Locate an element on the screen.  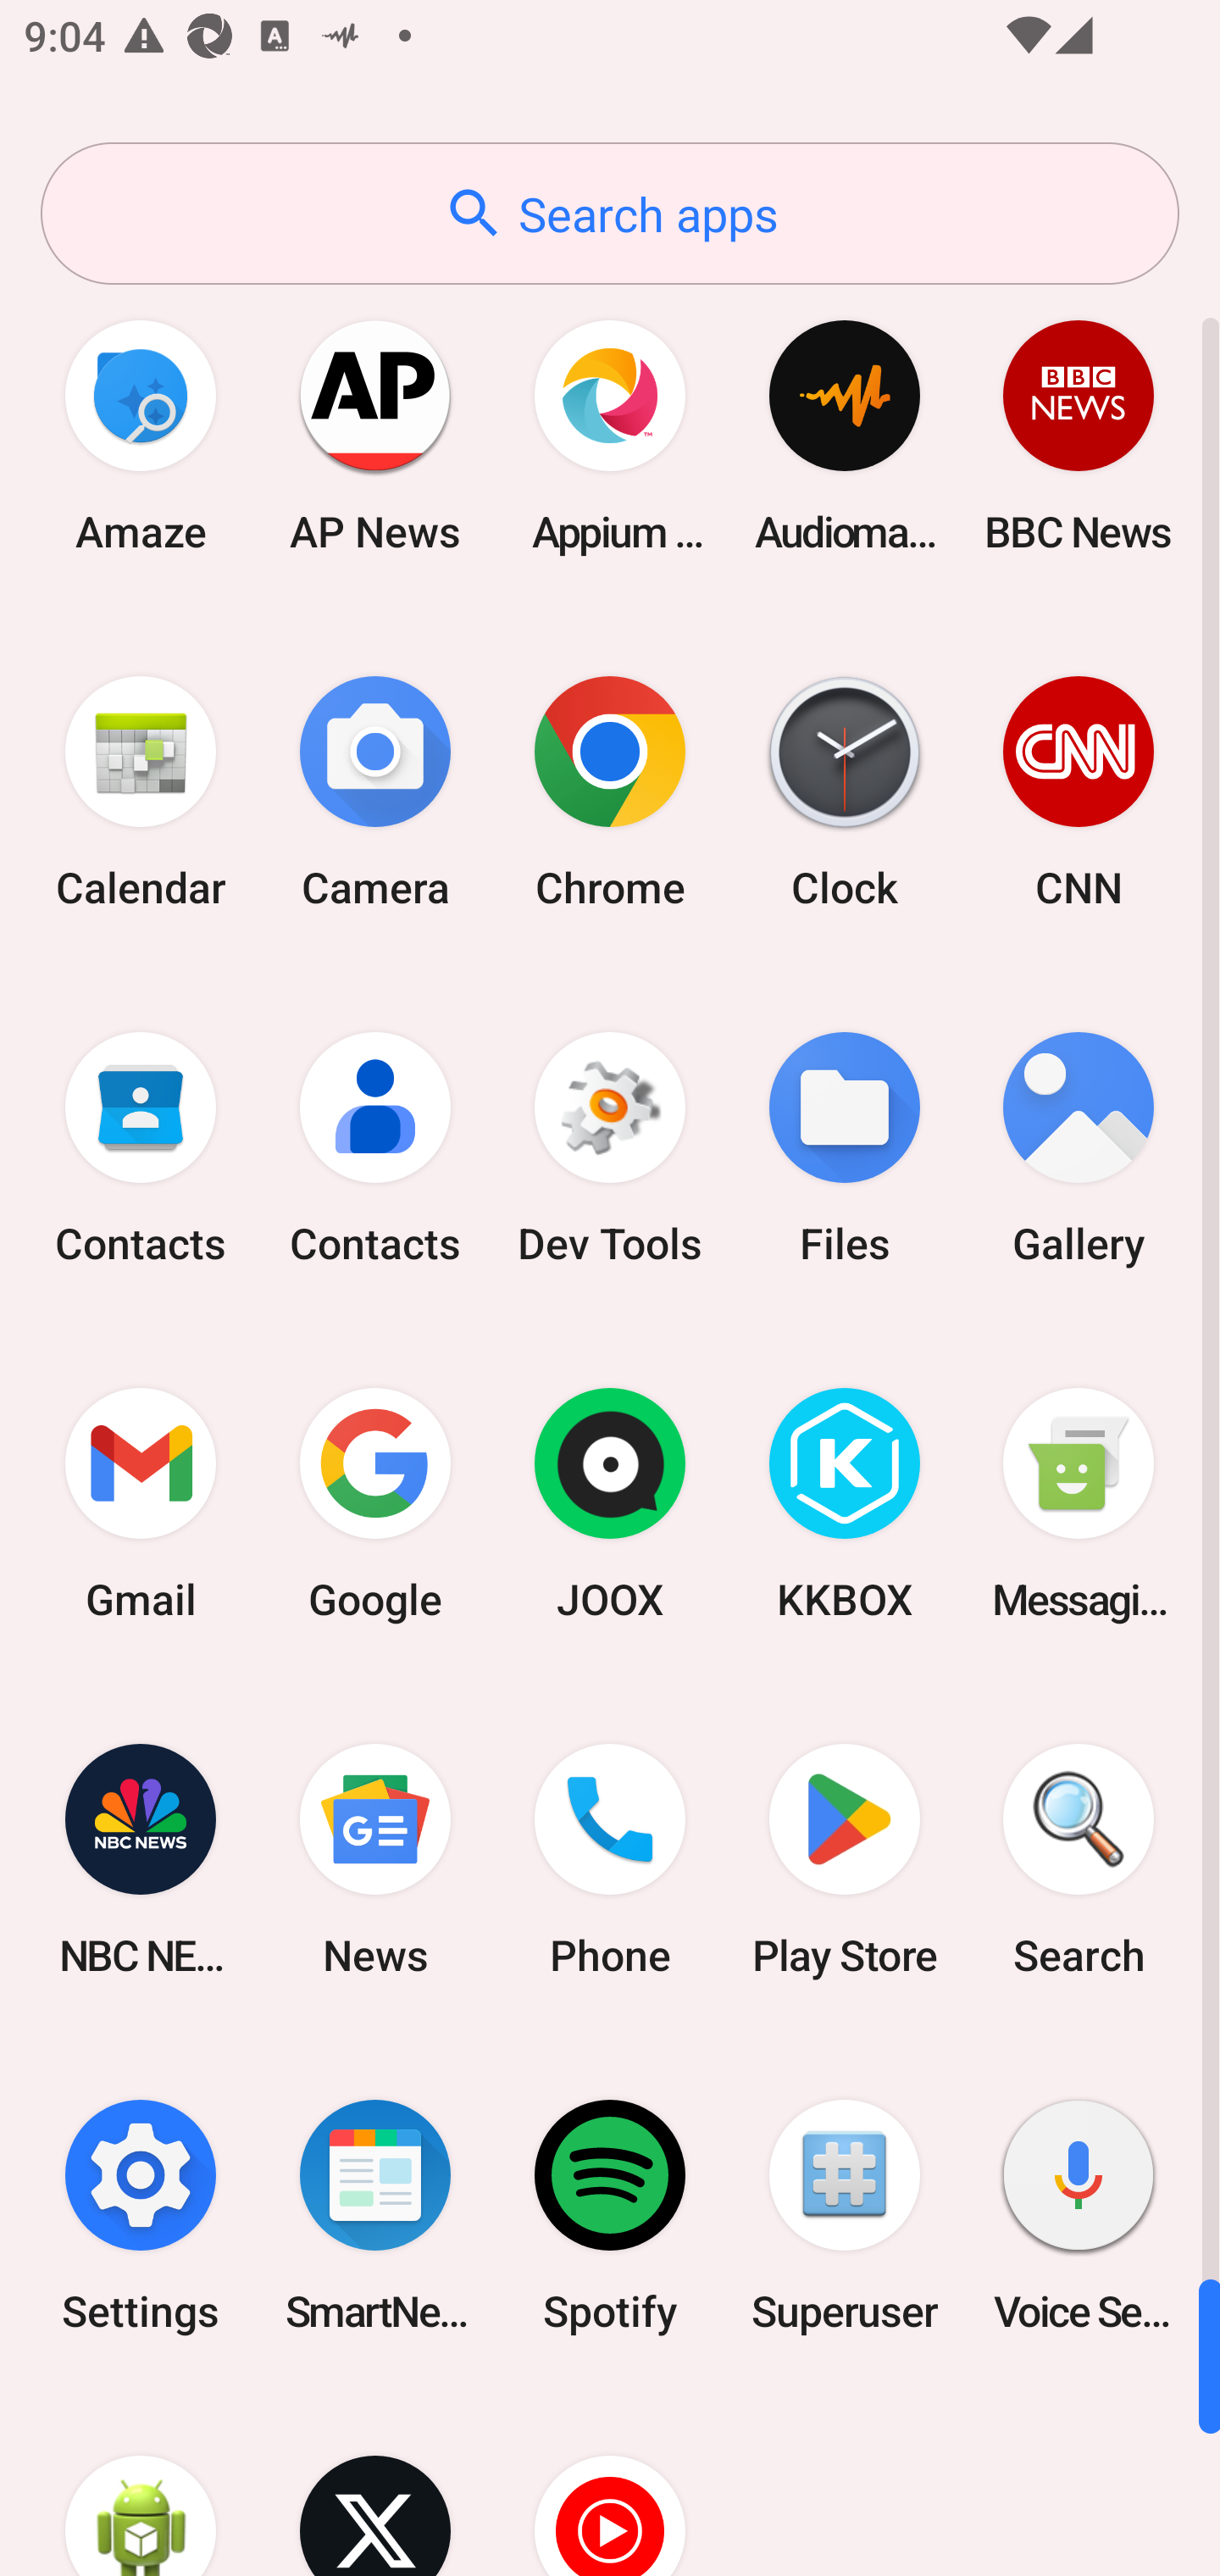
Google is located at coordinates (375, 1504).